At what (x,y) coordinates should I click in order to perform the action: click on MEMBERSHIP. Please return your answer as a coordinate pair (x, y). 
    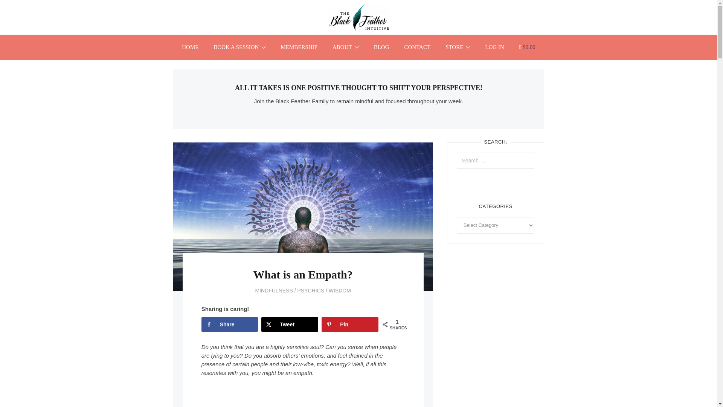
    Looking at the image, I should click on (299, 47).